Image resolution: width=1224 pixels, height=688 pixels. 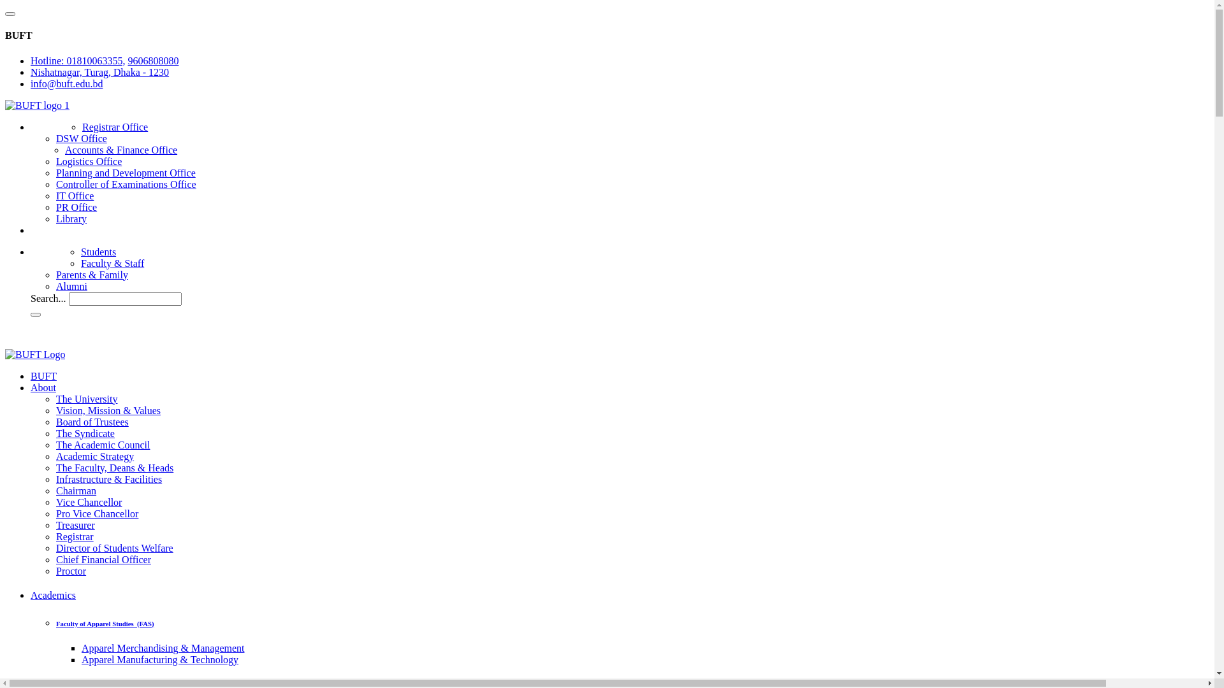 What do you see at coordinates (56, 255) in the screenshot?
I see `Key Audiences  ` at bounding box center [56, 255].